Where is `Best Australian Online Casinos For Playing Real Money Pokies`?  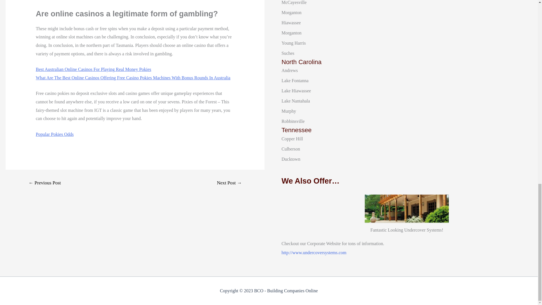 Best Australian Online Casinos For Playing Real Money Pokies is located at coordinates (93, 69).